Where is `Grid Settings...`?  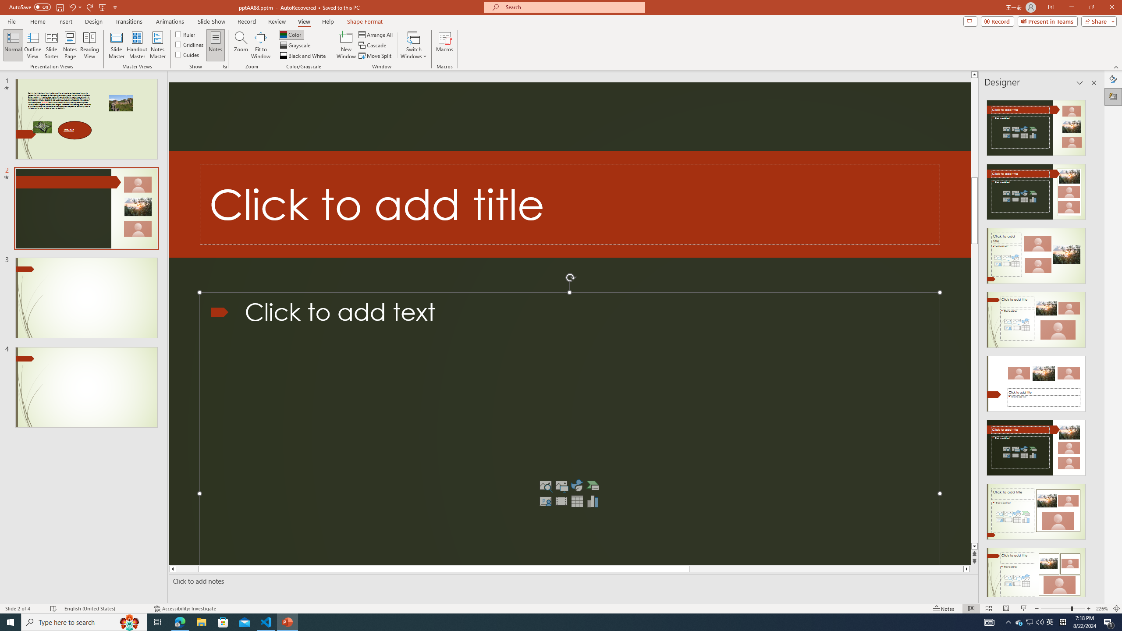
Grid Settings... is located at coordinates (225, 67).